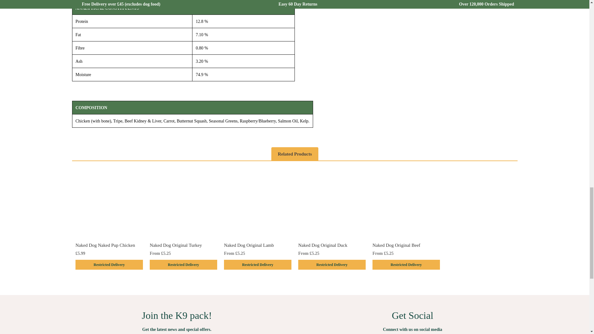 This screenshot has width=594, height=334. I want to click on Naked Dog Original Turkey RAW Dog Food 2x500g Pack, so click(183, 205).